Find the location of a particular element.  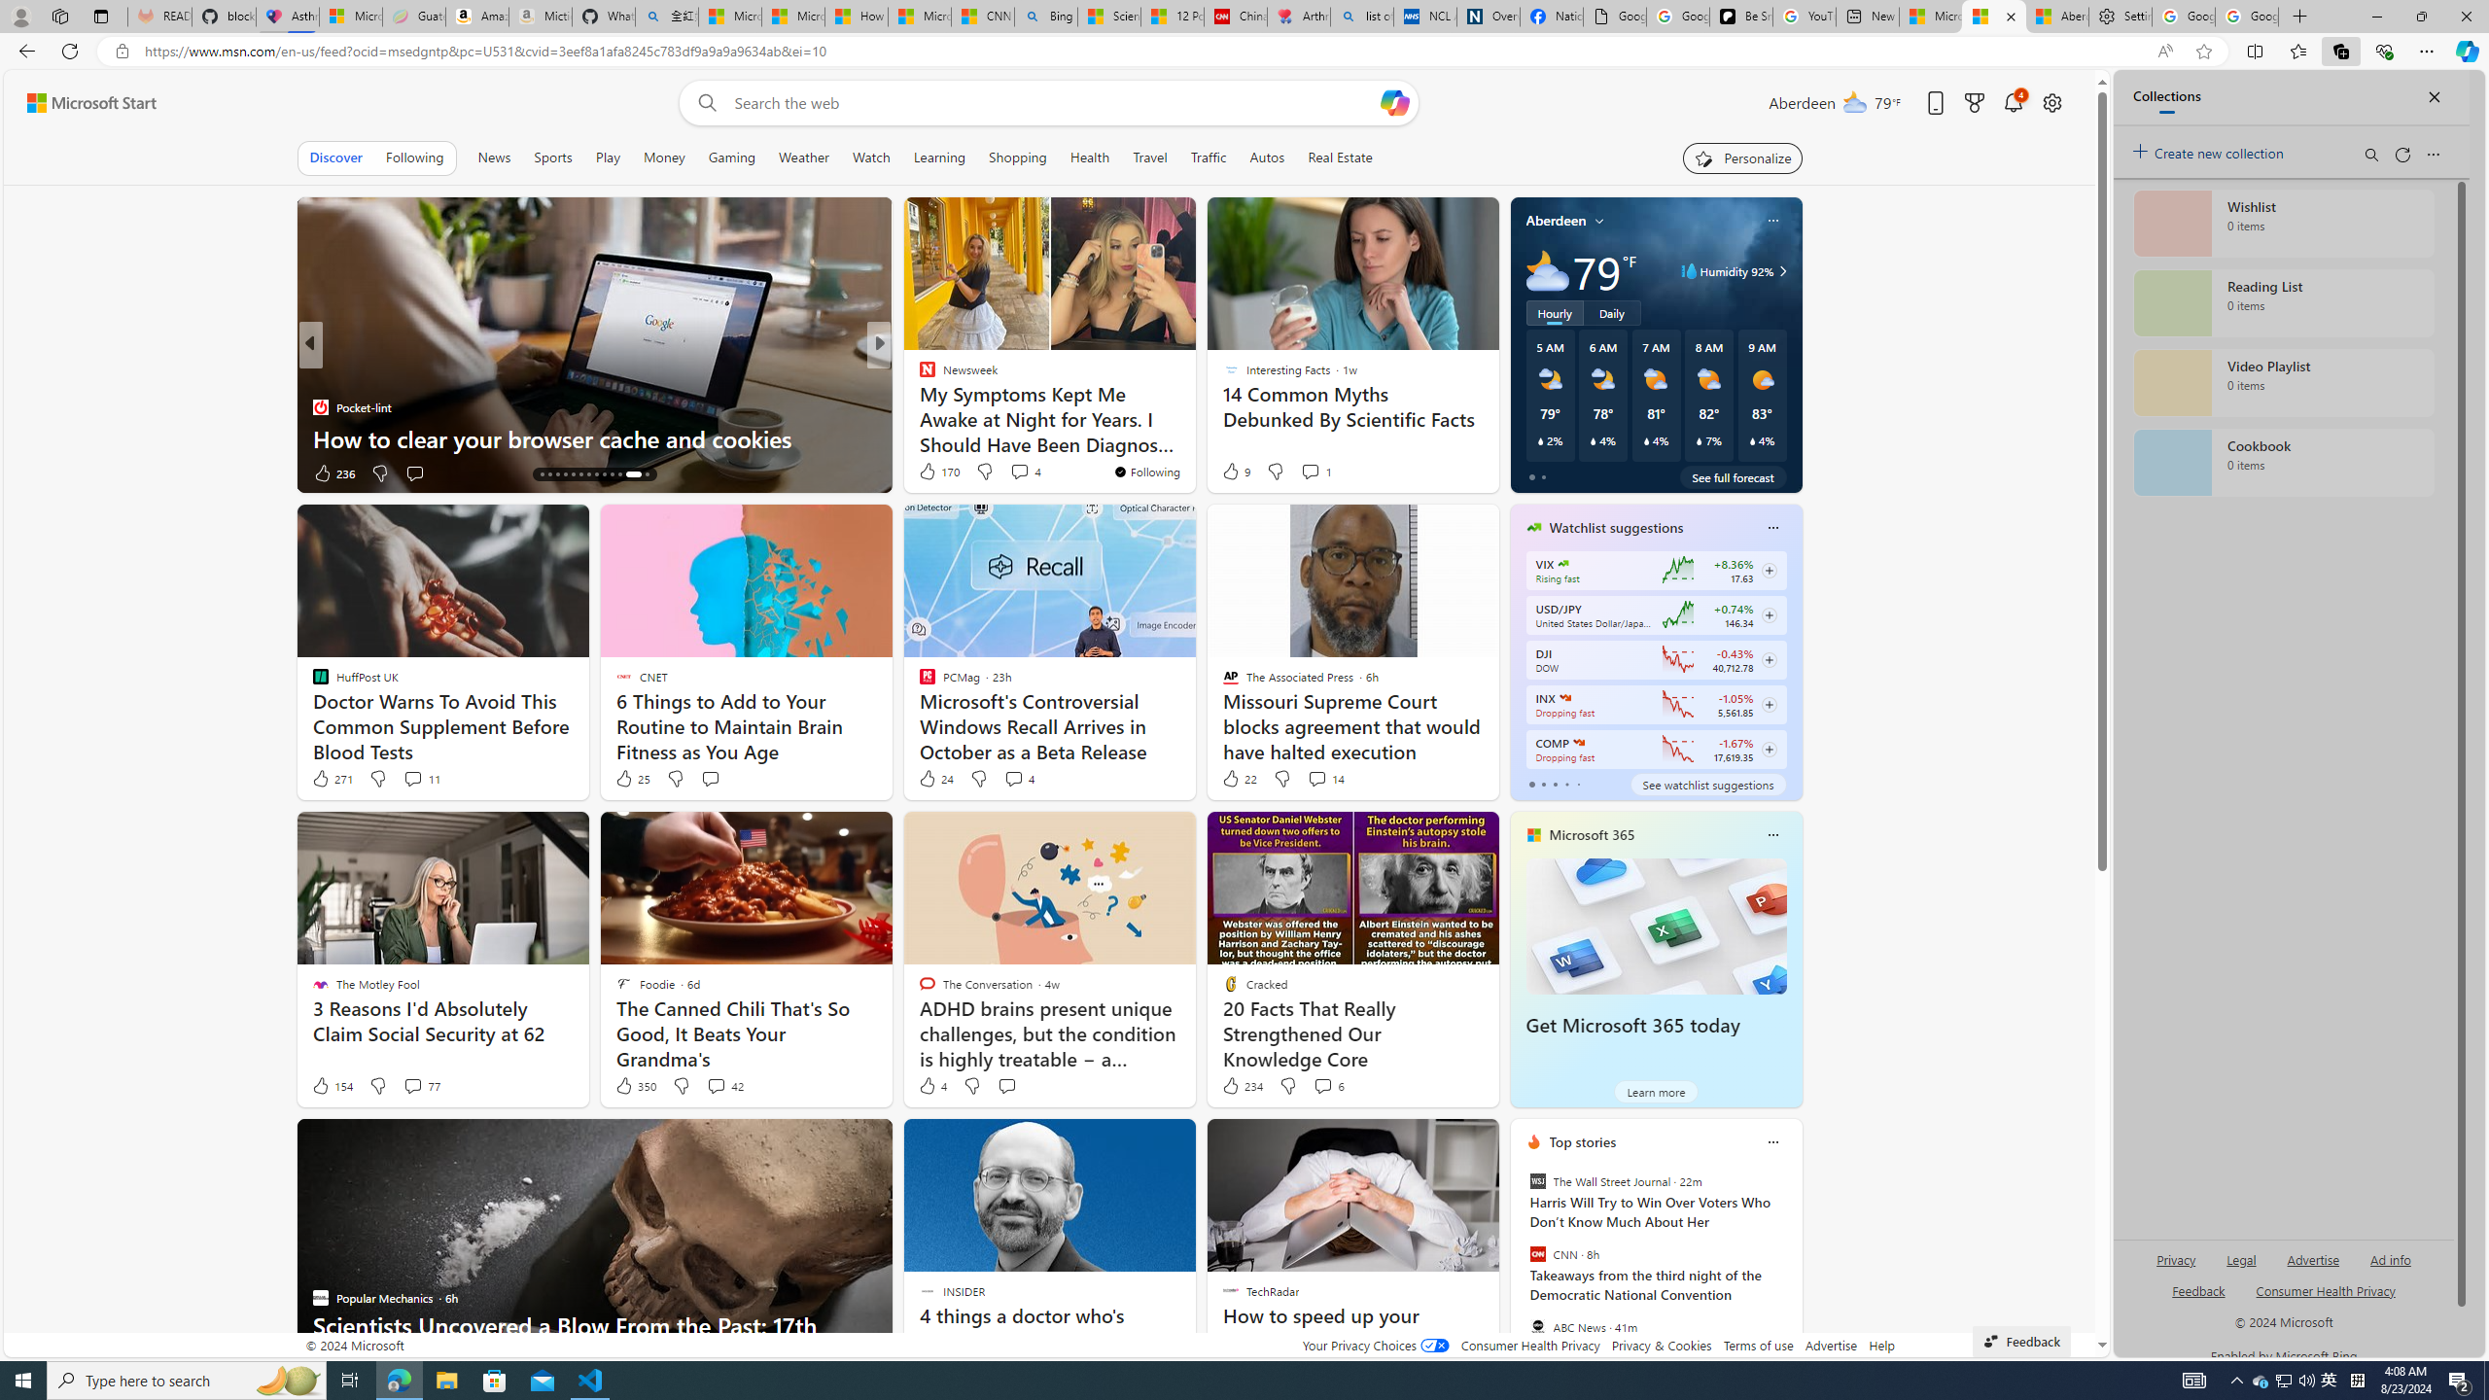

View comments 1 Comment is located at coordinates (1315, 471).